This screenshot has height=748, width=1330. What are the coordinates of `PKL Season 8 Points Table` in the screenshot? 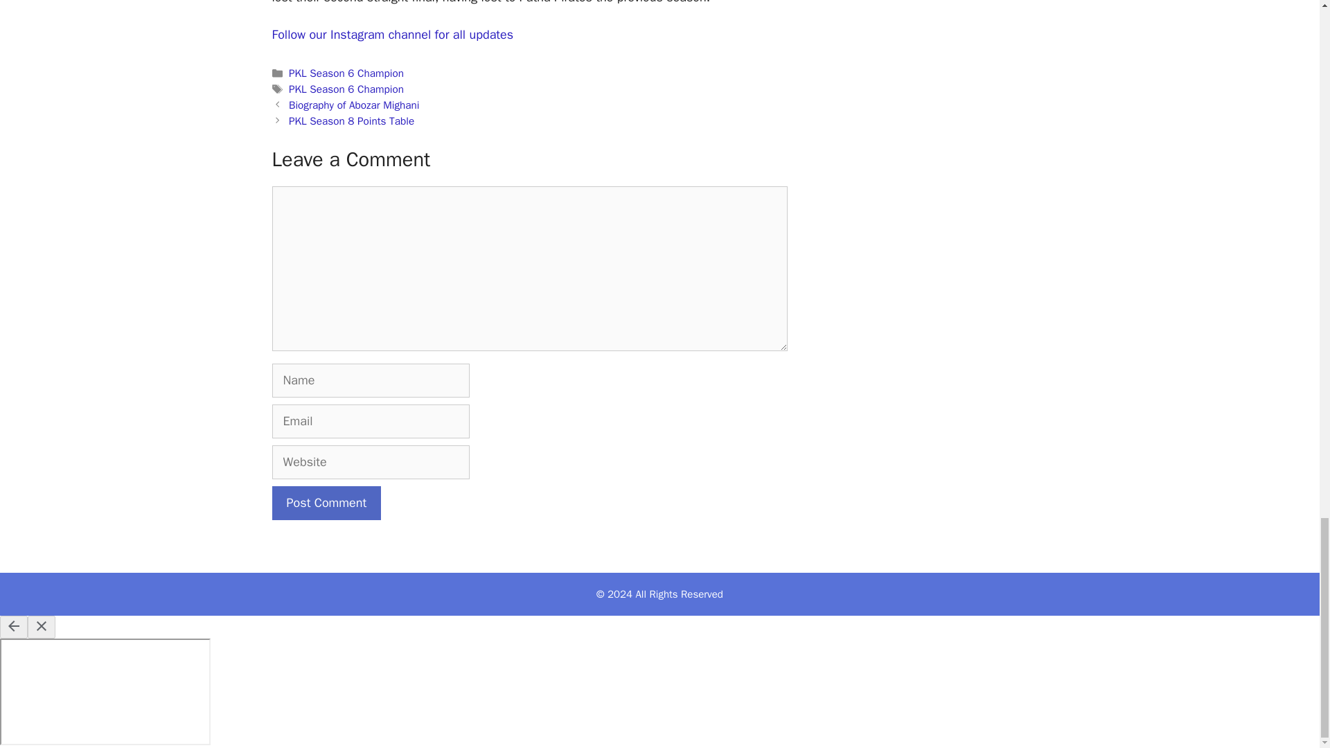 It's located at (351, 121).